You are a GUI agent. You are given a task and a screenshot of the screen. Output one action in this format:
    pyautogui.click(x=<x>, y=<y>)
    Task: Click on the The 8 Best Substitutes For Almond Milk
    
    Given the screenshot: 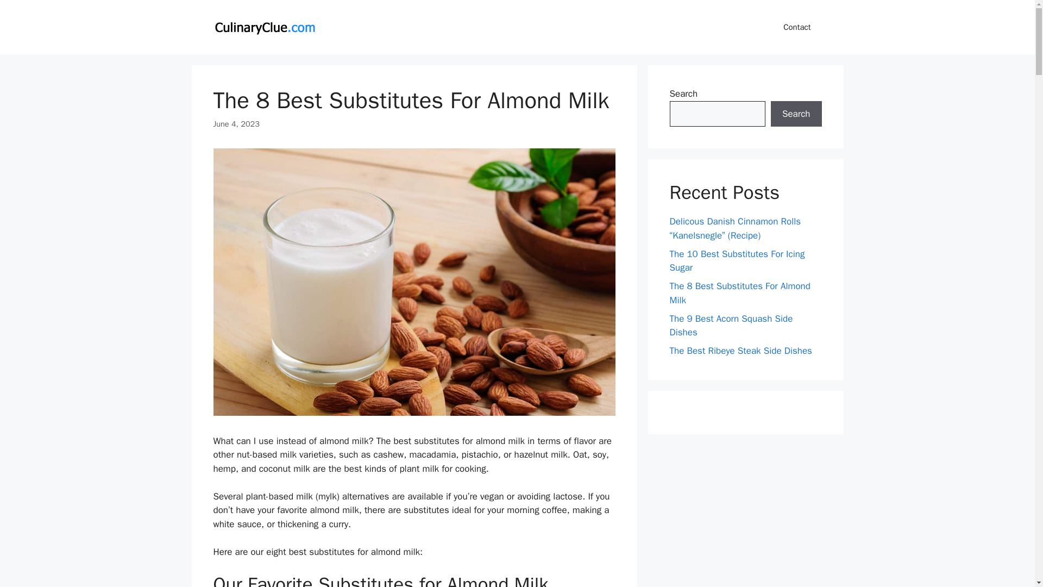 What is the action you would take?
    pyautogui.click(x=740, y=293)
    